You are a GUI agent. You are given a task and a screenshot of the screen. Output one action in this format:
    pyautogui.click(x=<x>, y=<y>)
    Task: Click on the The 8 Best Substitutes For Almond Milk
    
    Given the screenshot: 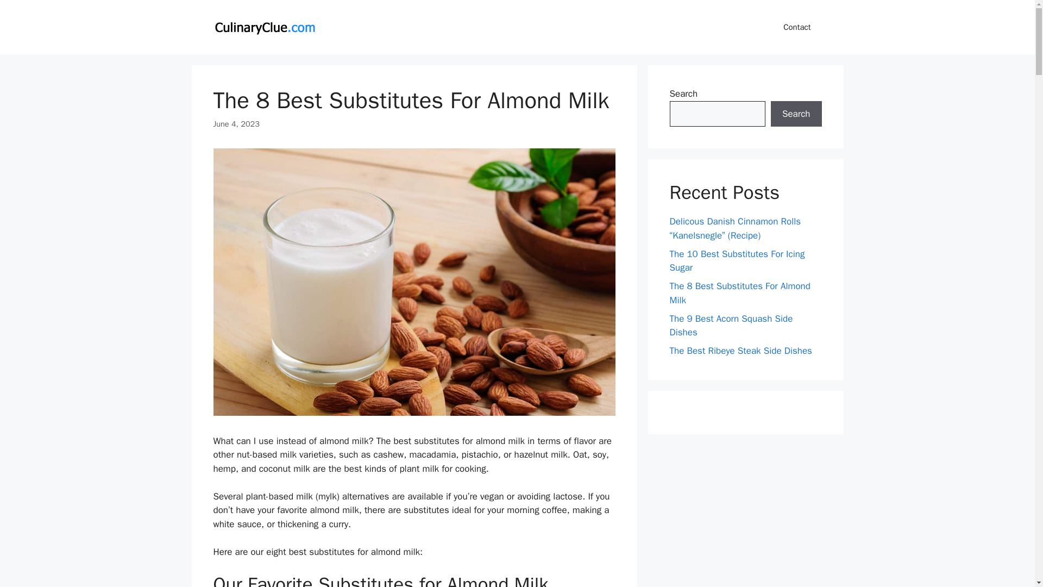 What is the action you would take?
    pyautogui.click(x=740, y=293)
    